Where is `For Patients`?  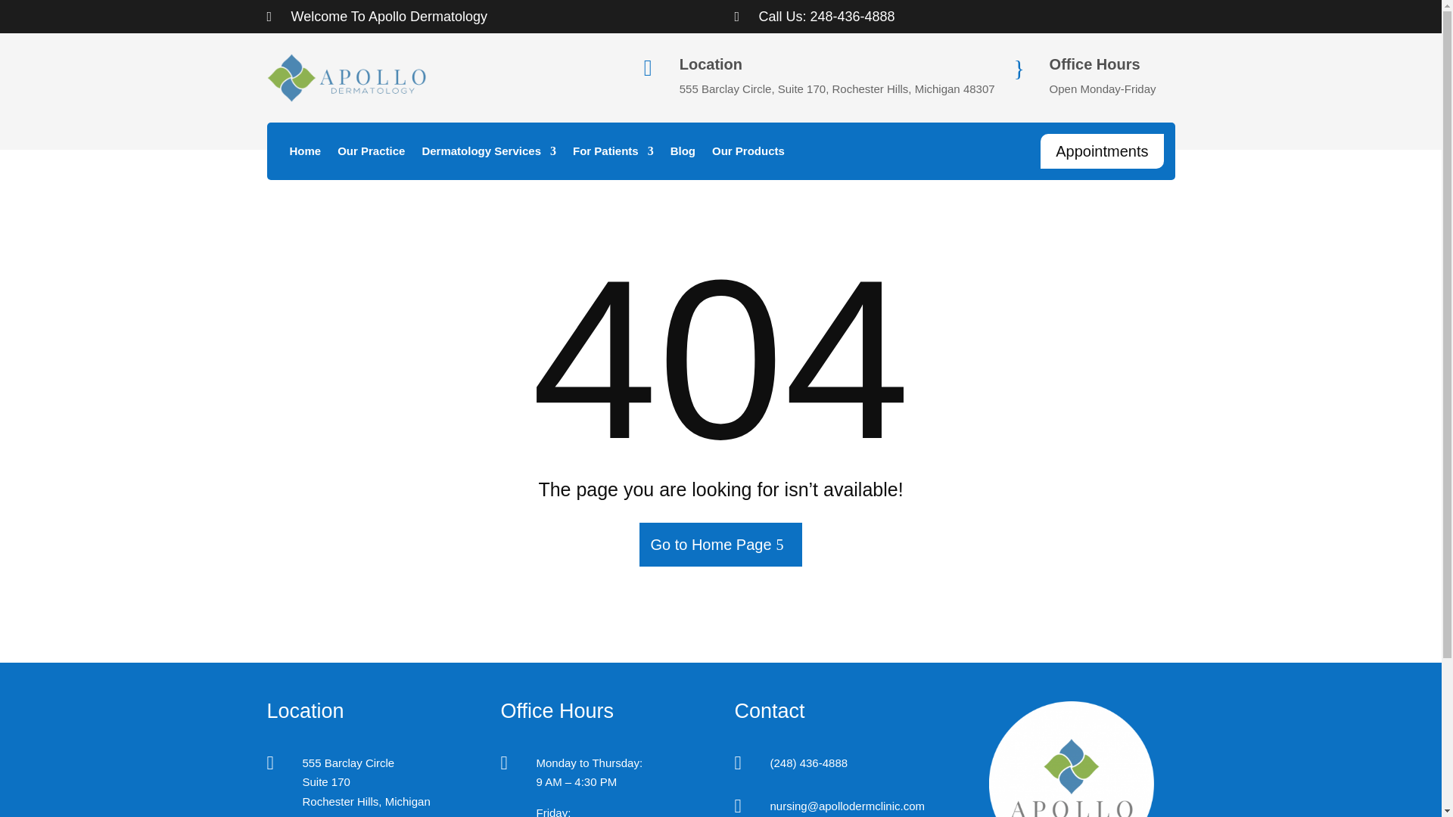 For Patients is located at coordinates (613, 154).